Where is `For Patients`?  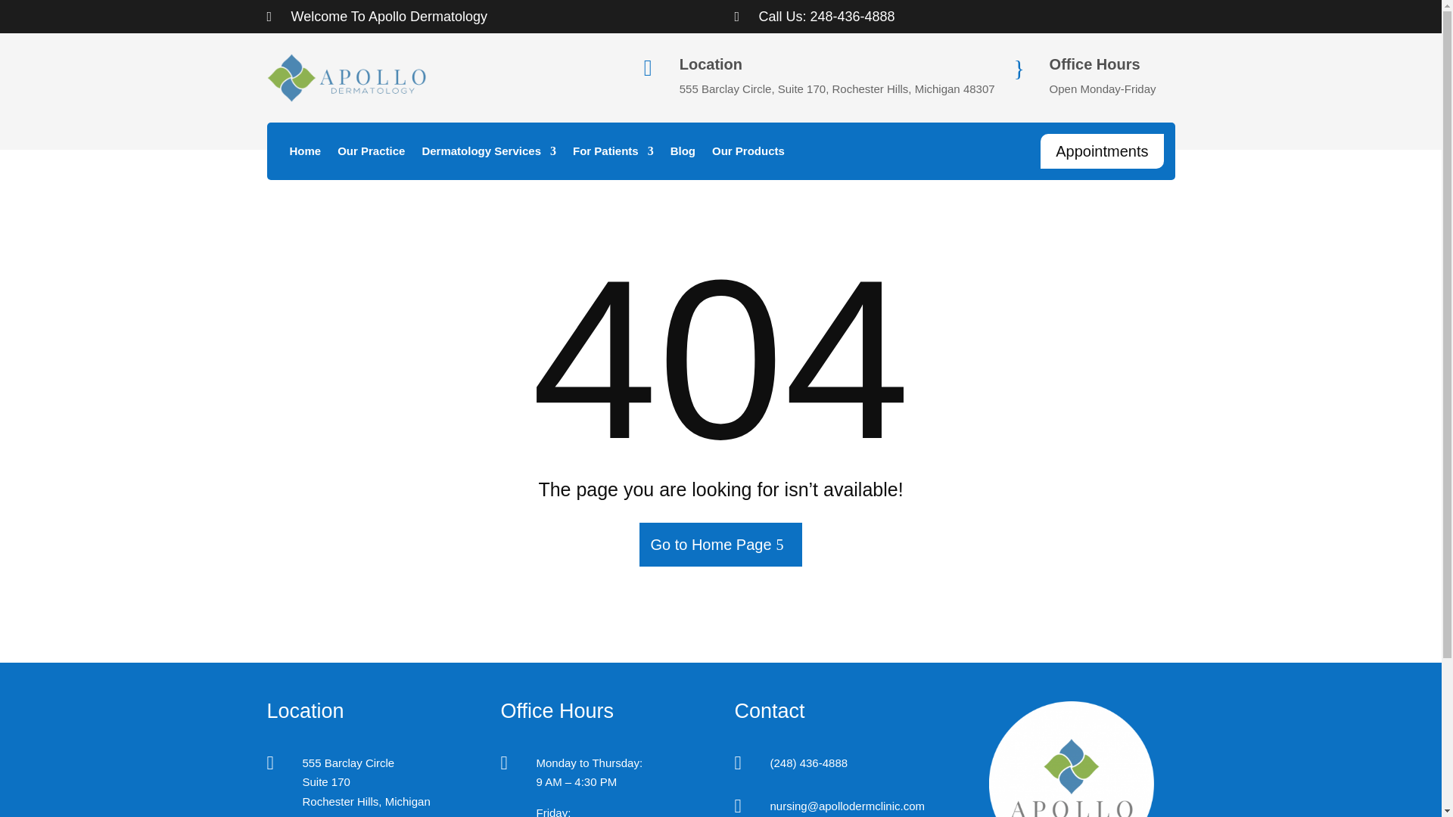 For Patients is located at coordinates (613, 154).